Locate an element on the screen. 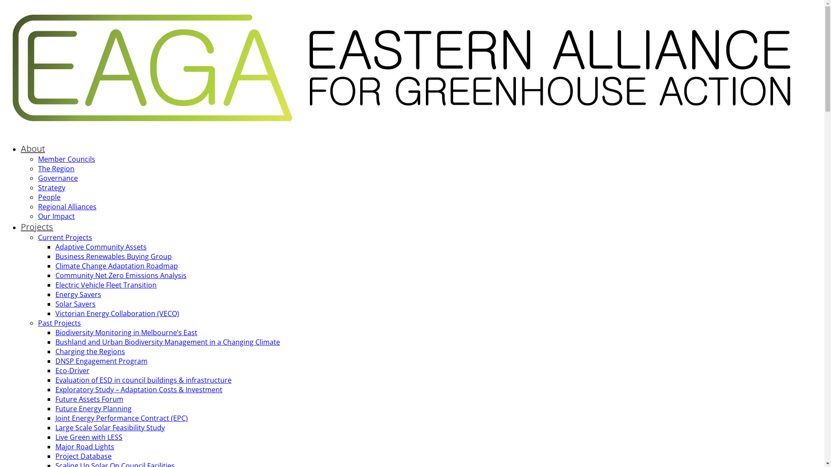  Regional Alliances is located at coordinates (68, 207).